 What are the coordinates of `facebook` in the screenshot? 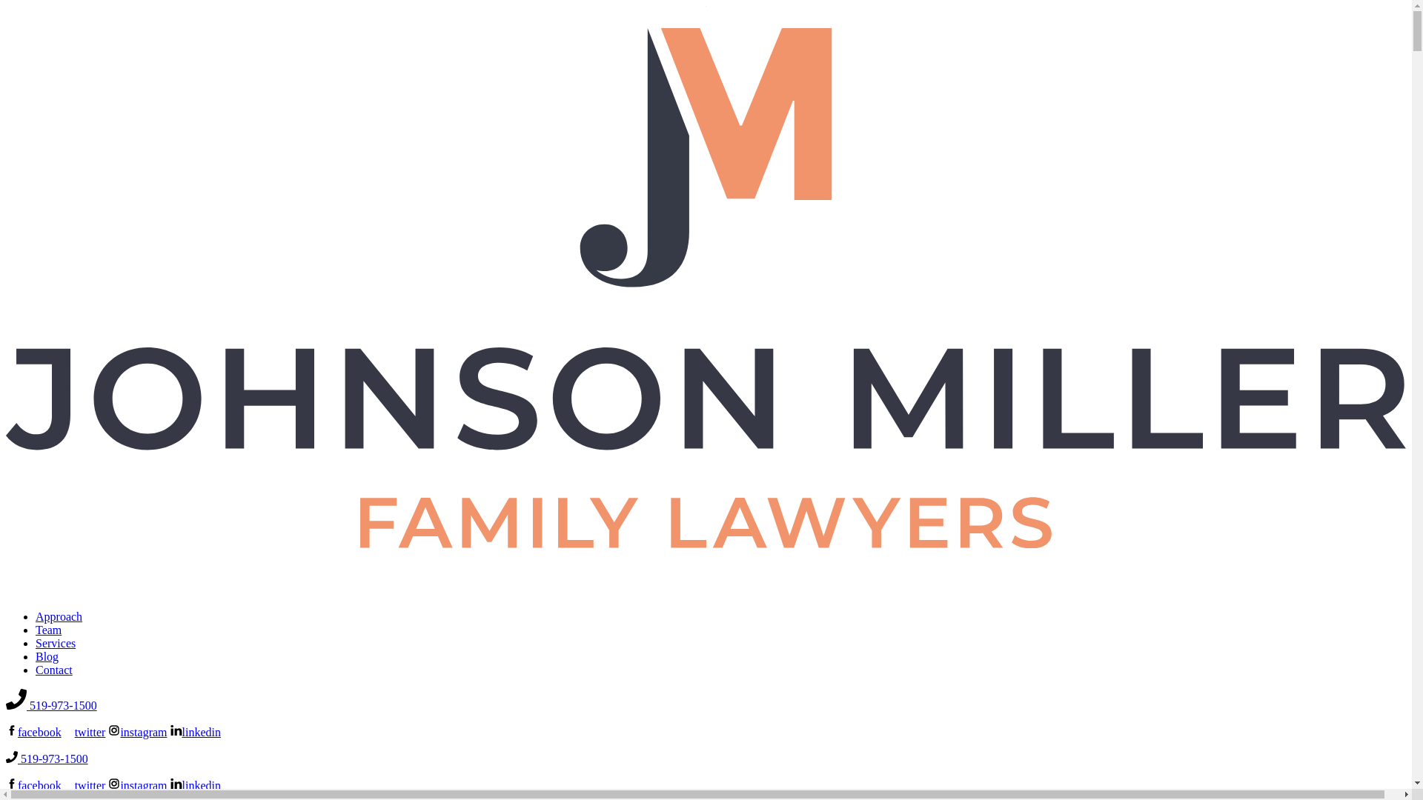 It's located at (33, 732).